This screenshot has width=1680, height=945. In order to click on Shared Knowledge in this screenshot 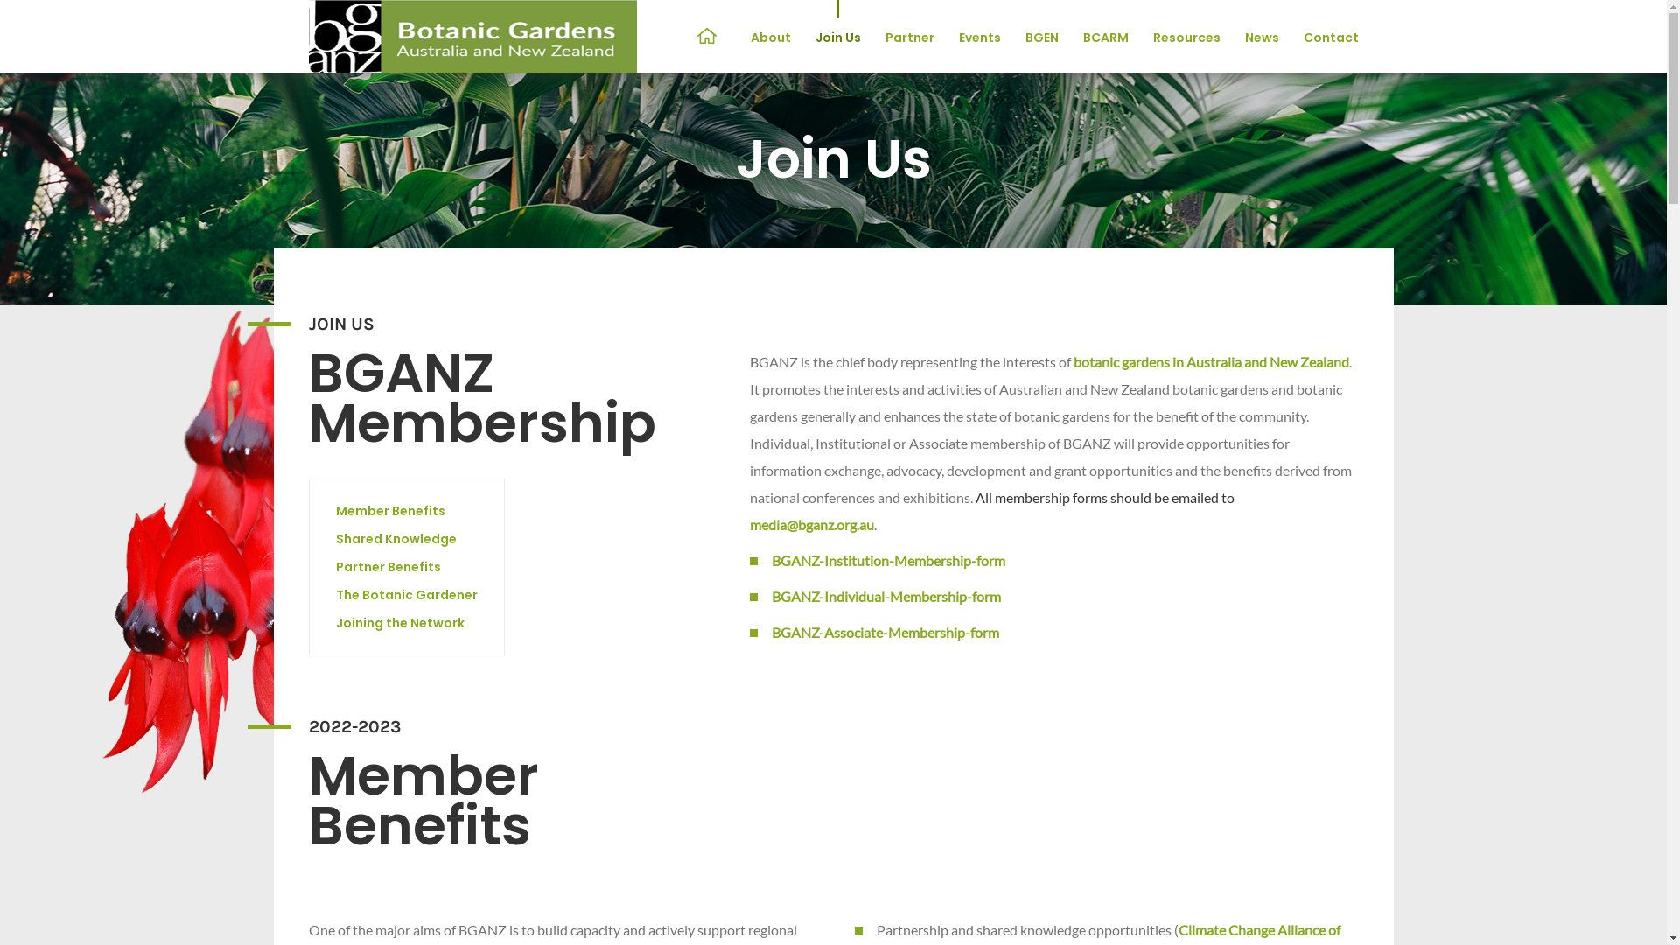, I will do `click(396, 539)`.